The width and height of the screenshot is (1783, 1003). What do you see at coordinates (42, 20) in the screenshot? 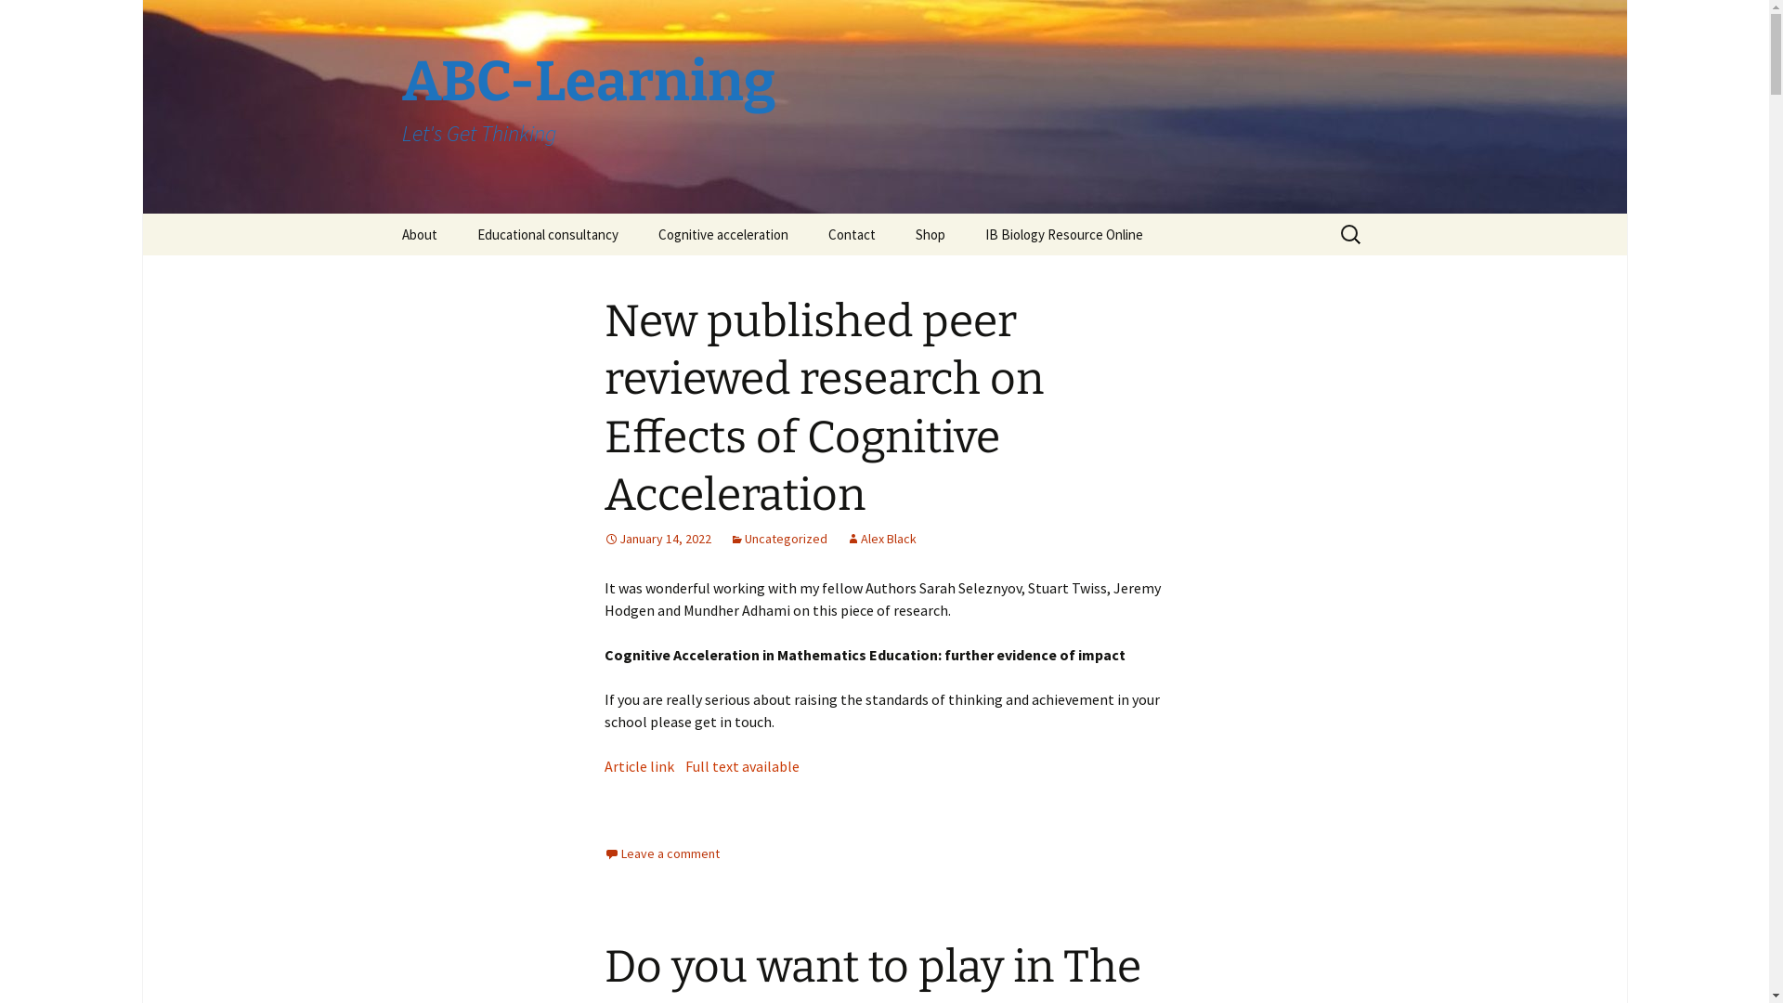
I see `Search` at bounding box center [42, 20].